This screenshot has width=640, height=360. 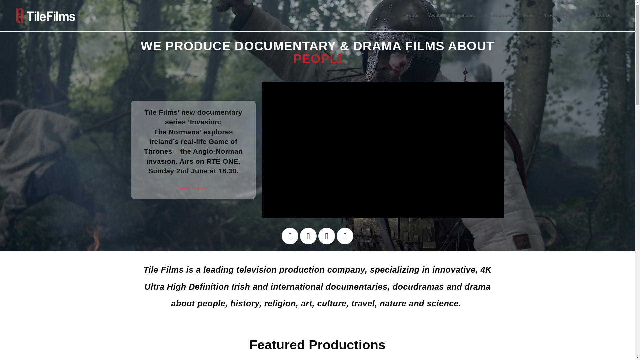 I want to click on News, so click(x=529, y=15).